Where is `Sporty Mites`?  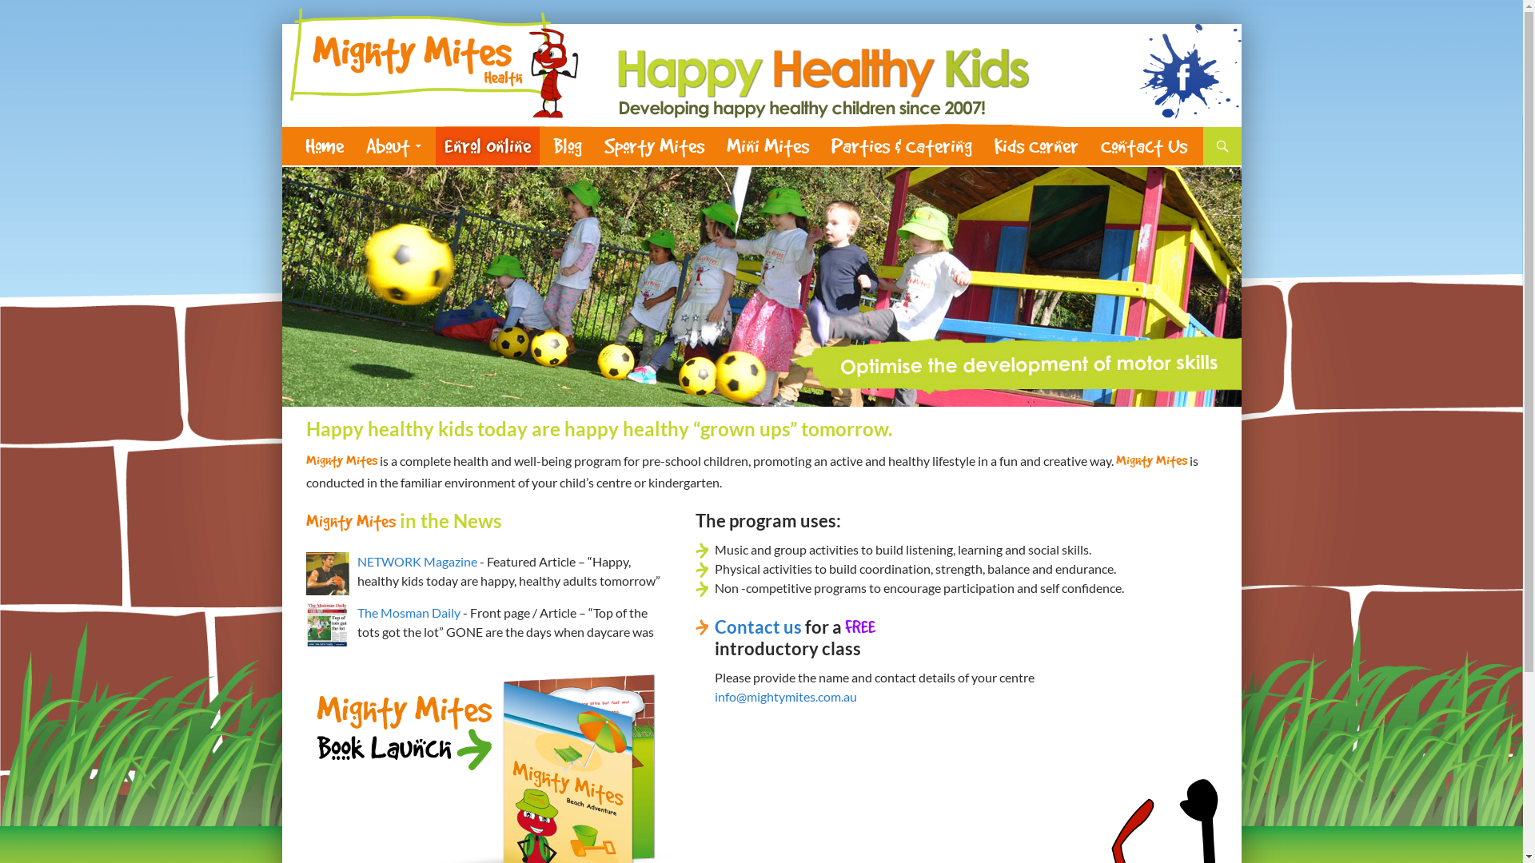
Sporty Mites is located at coordinates (654, 146).